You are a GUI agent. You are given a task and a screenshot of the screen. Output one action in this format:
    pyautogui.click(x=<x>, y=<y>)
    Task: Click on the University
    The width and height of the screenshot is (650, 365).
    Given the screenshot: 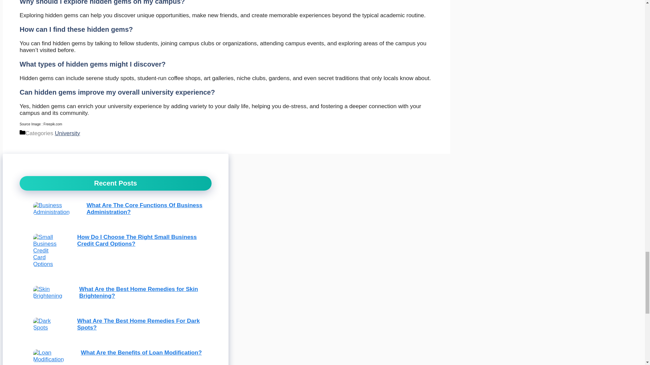 What is the action you would take?
    pyautogui.click(x=67, y=133)
    